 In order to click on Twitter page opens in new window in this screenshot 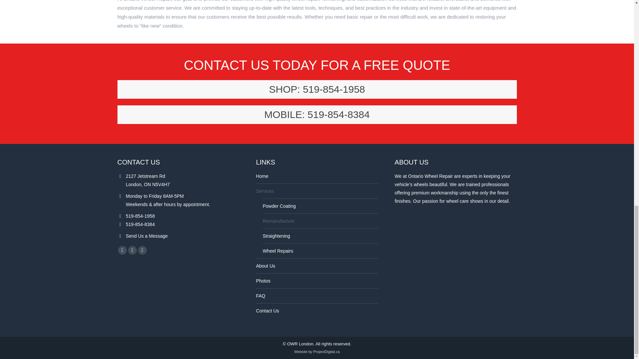, I will do `click(132, 250)`.